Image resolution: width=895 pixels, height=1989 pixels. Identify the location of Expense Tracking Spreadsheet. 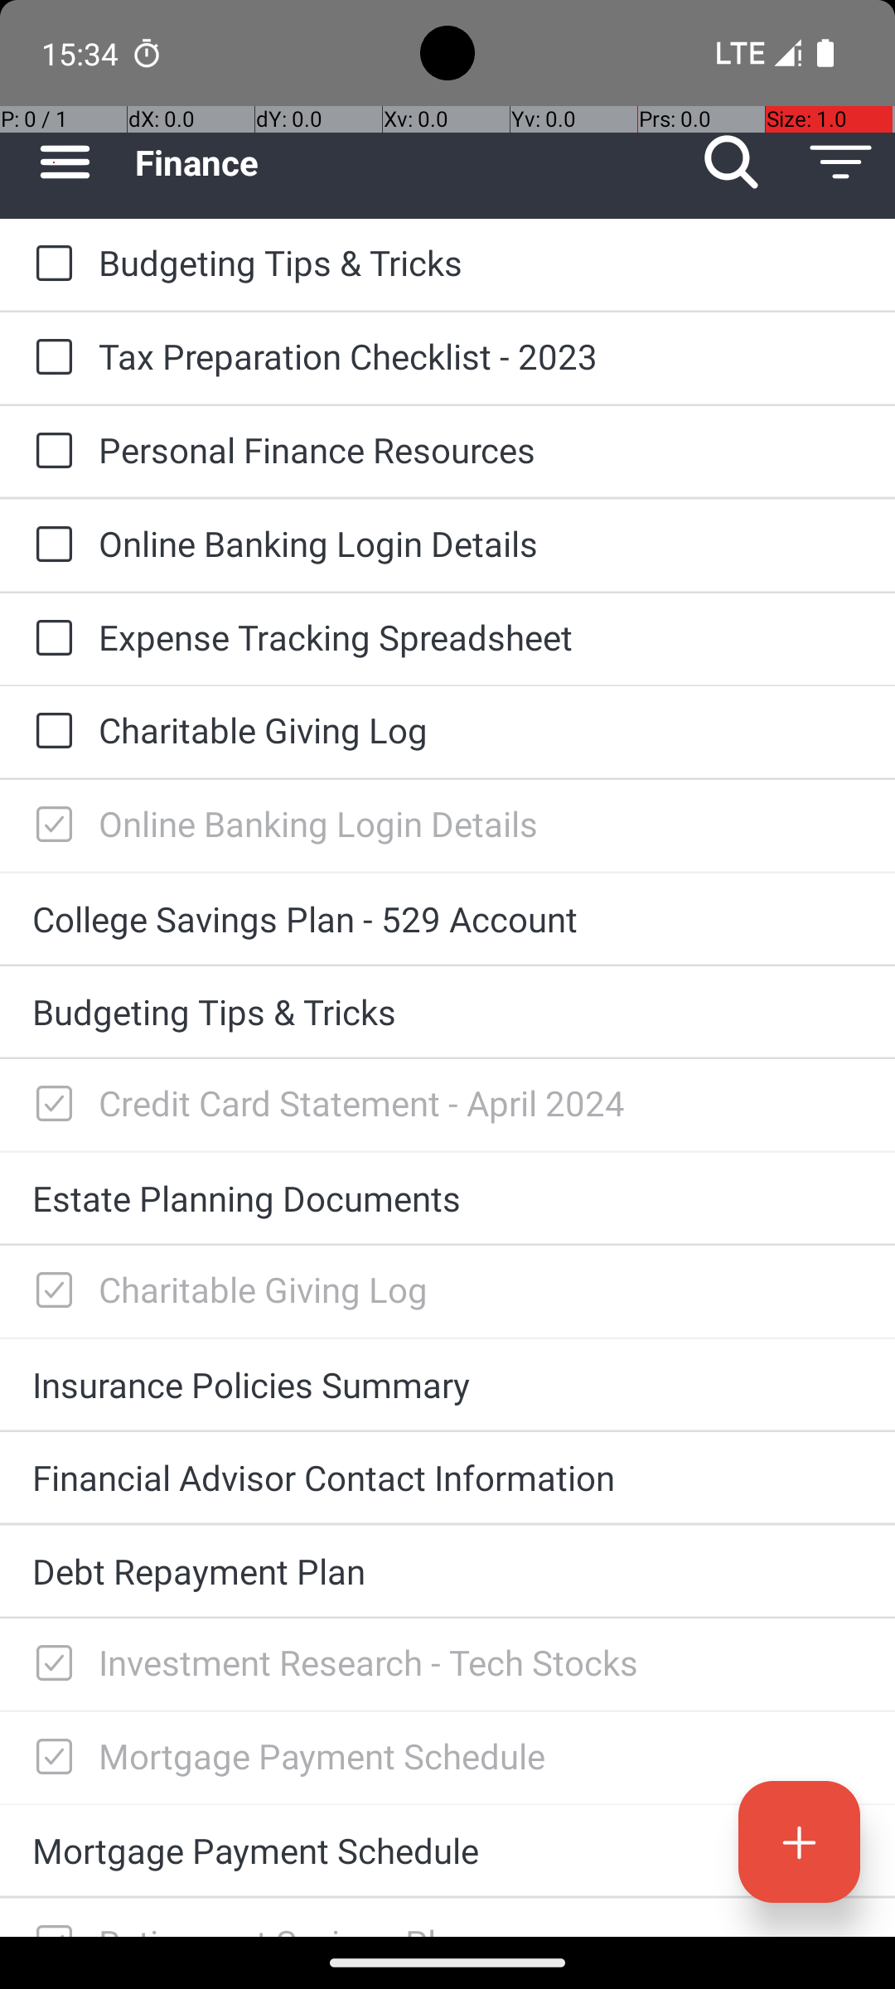
(481, 636).